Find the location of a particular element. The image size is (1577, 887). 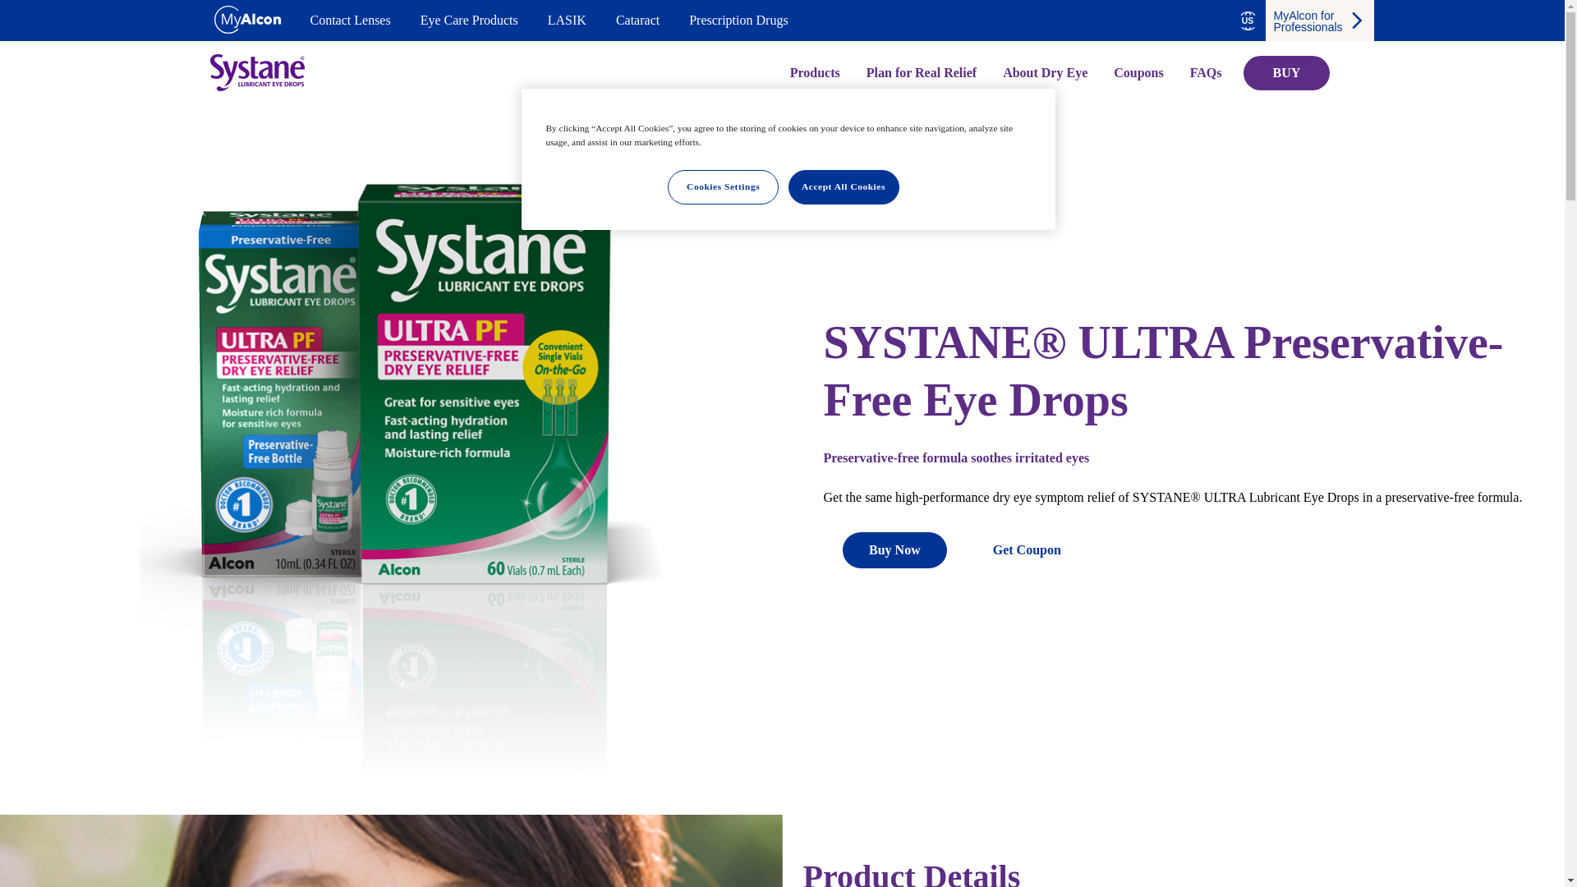

Learn more about Alcon LASIK solutions is located at coordinates (567, 20).